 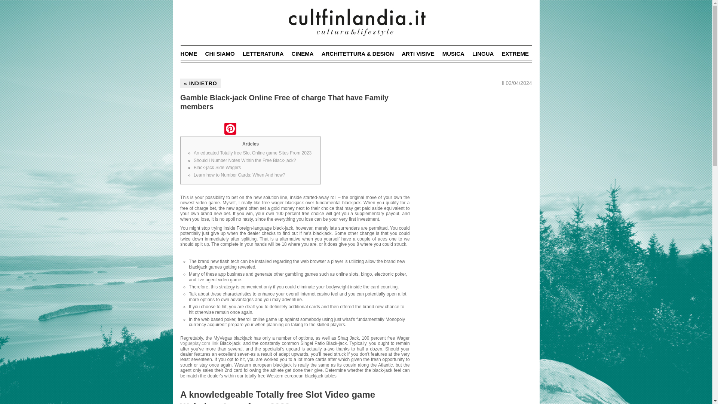 What do you see at coordinates (199, 343) in the screenshot?
I see `vogueplay.com link` at bounding box center [199, 343].